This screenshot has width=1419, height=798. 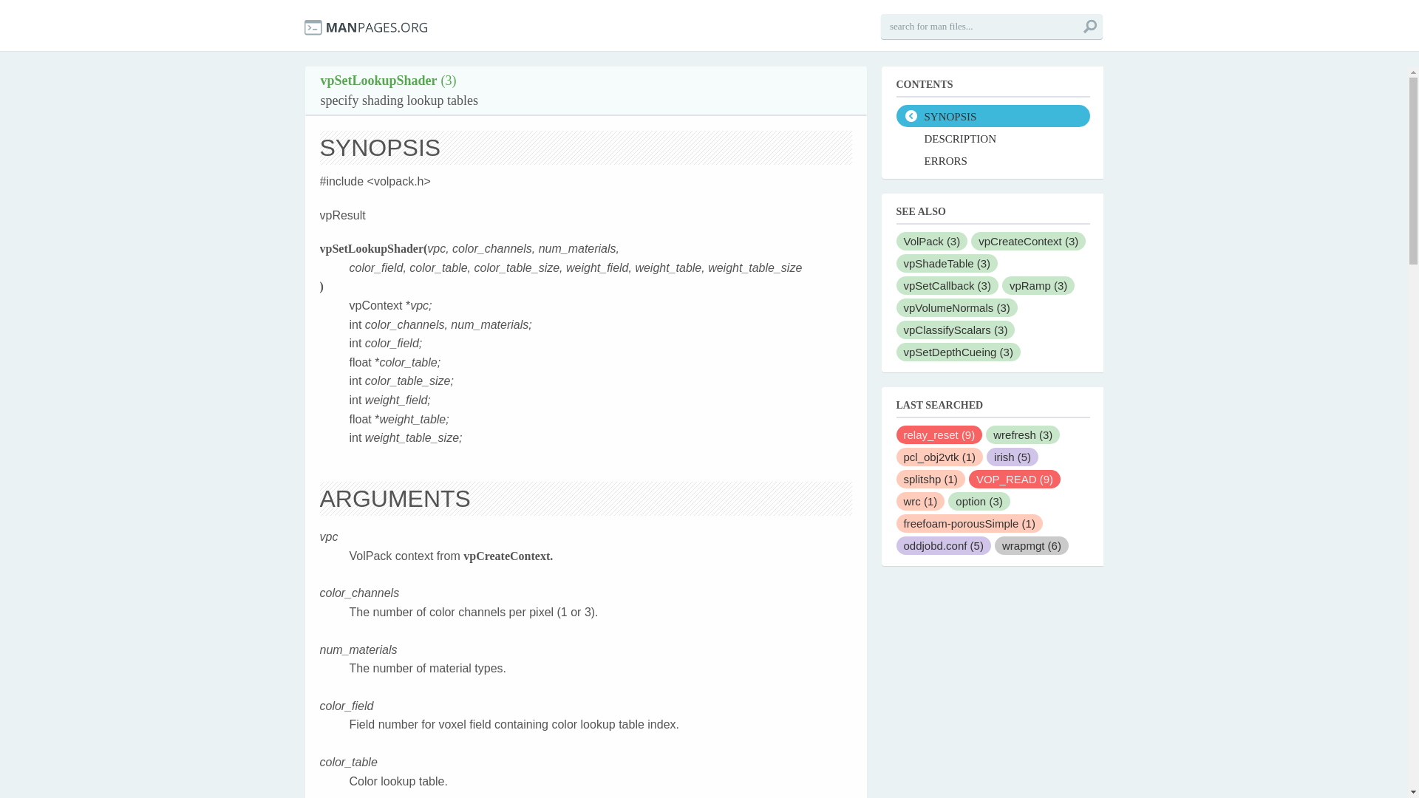 I want to click on errors, so click(x=992, y=160).